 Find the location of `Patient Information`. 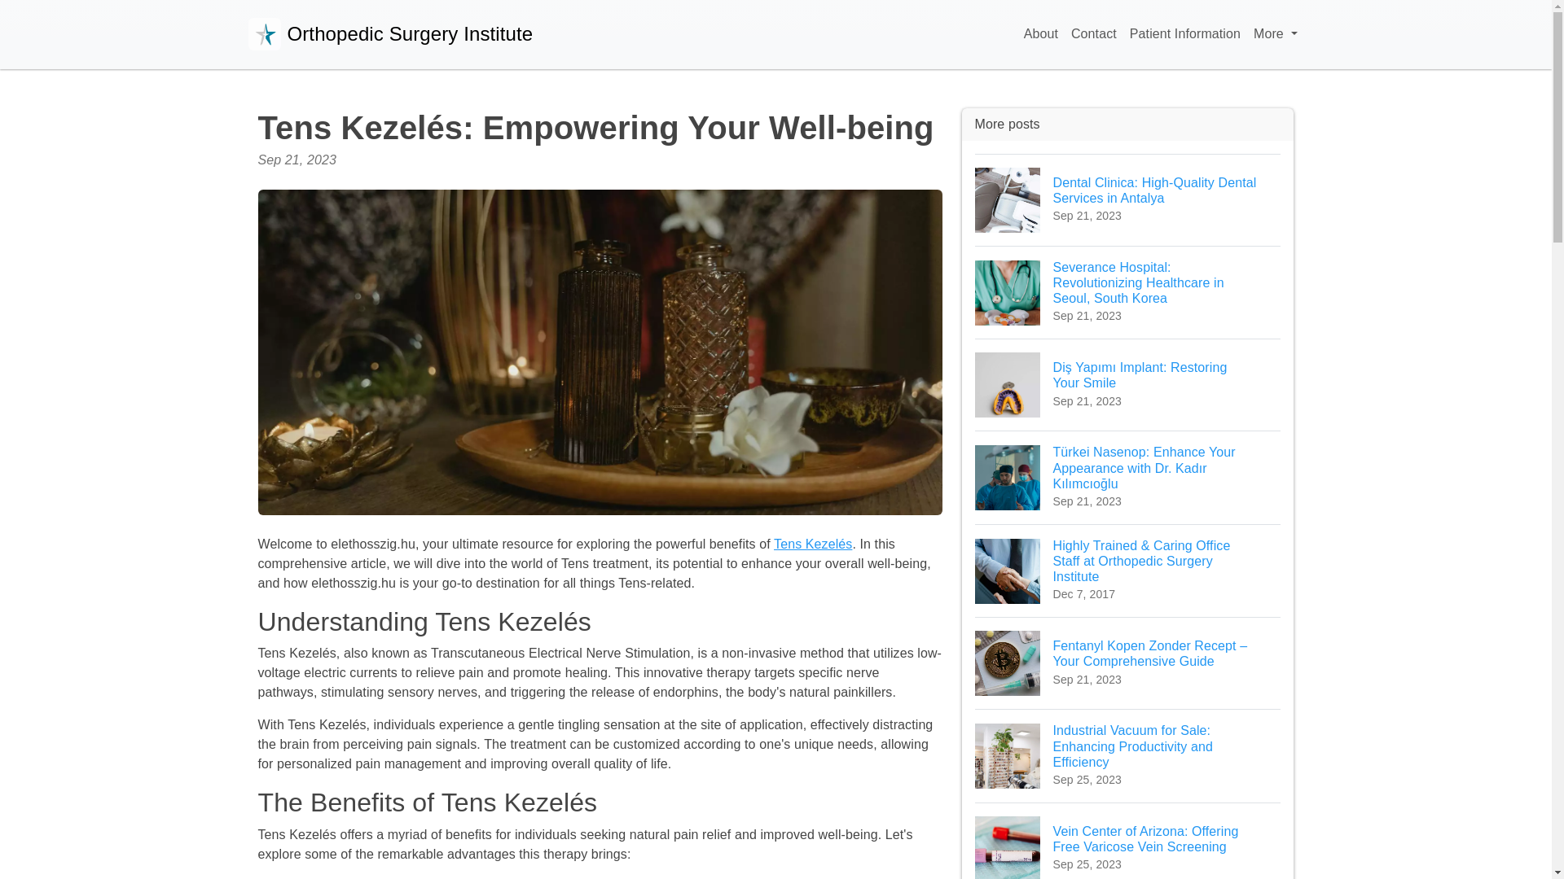

Patient Information is located at coordinates (1184, 34).